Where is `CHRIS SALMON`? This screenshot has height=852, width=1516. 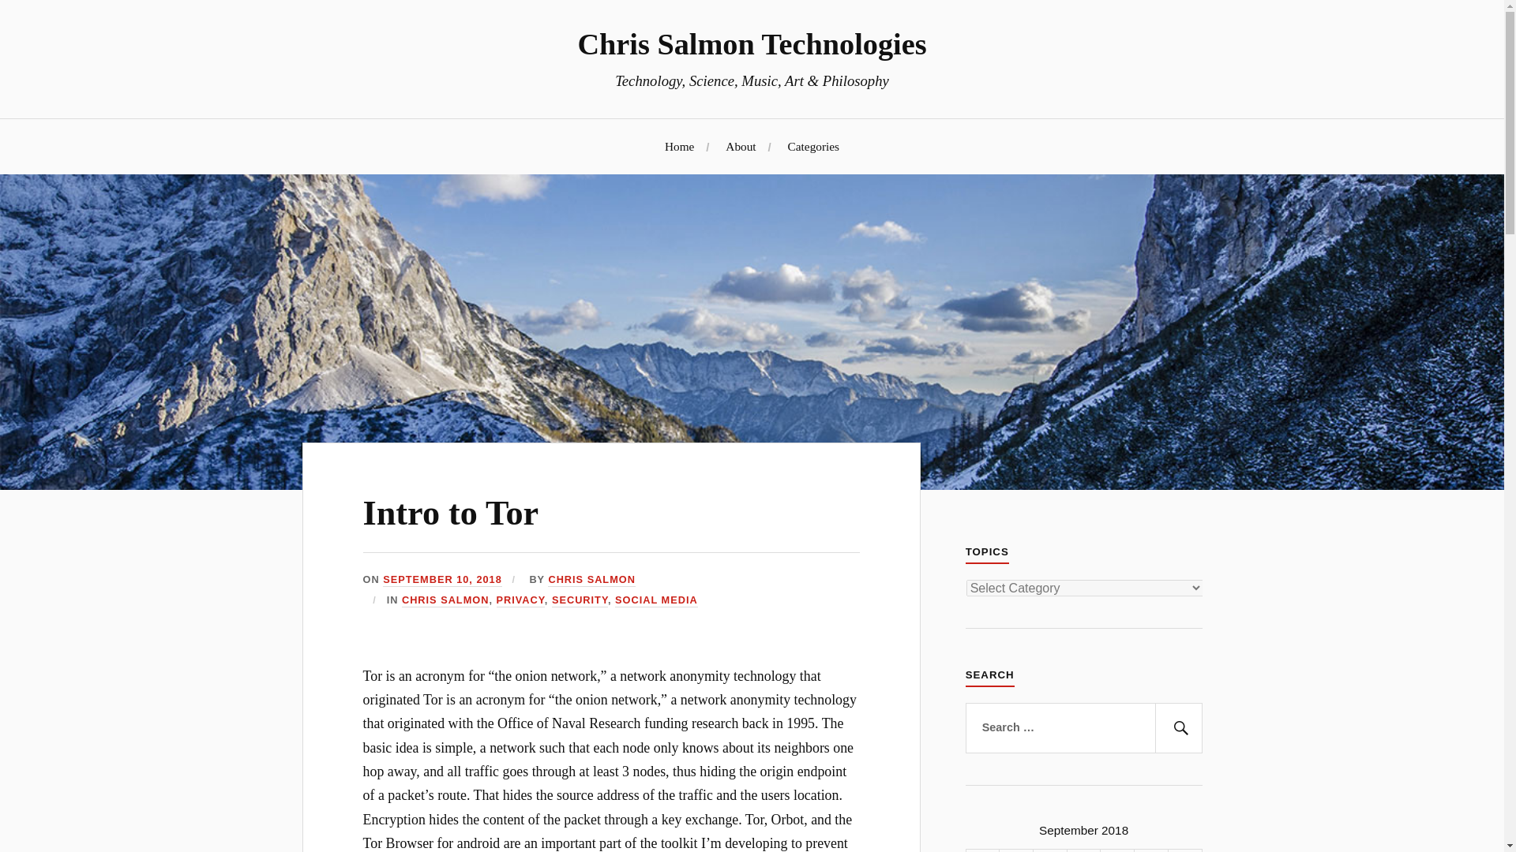 CHRIS SALMON is located at coordinates (591, 580).